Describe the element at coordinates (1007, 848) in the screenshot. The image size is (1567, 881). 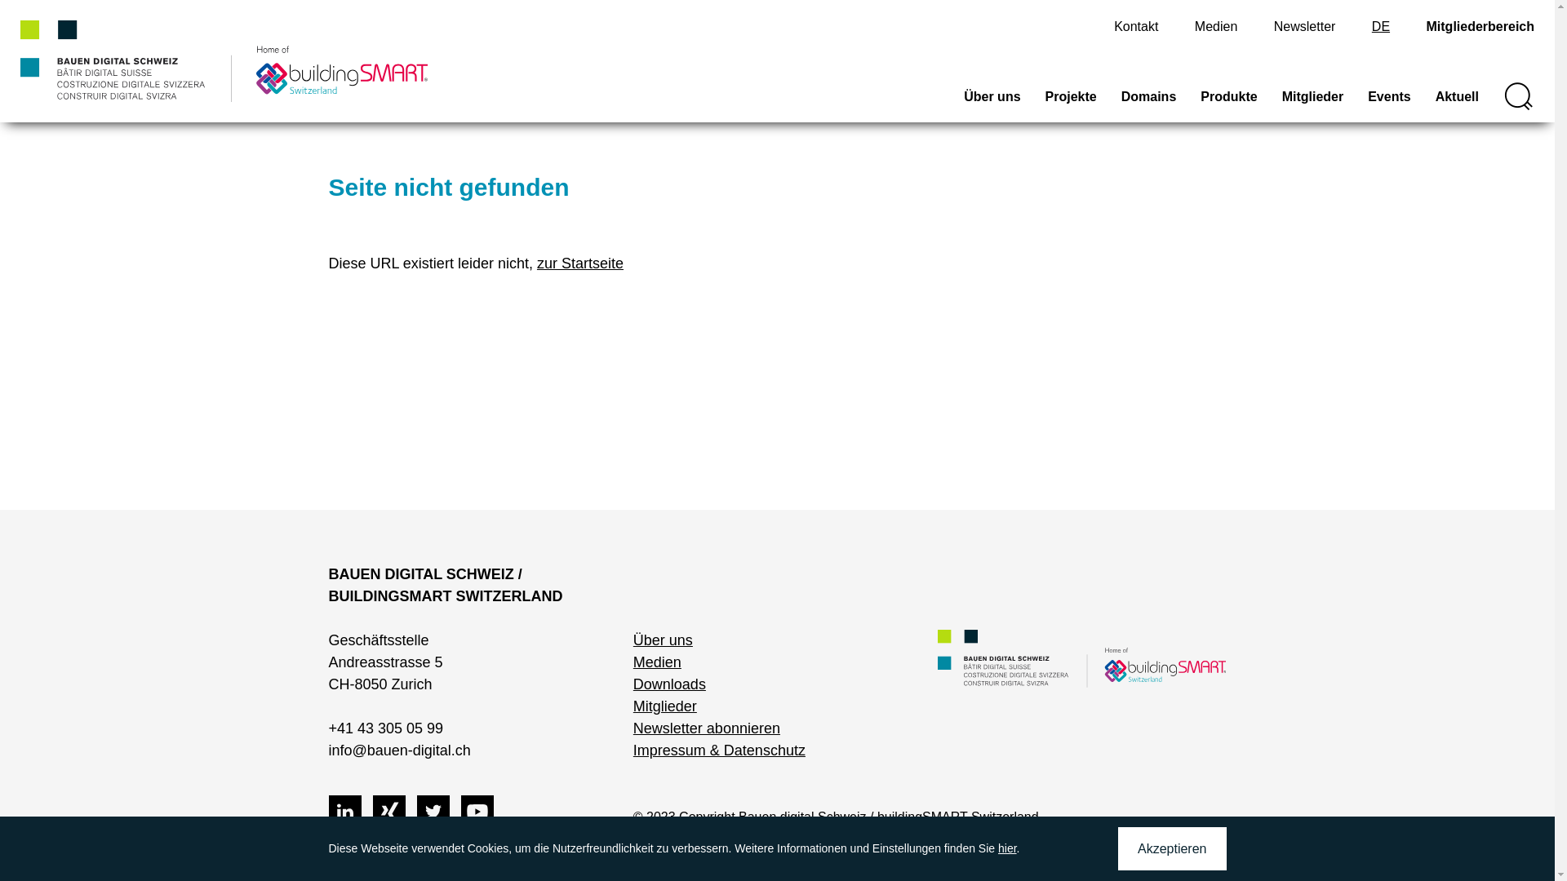
I see `hier` at that location.